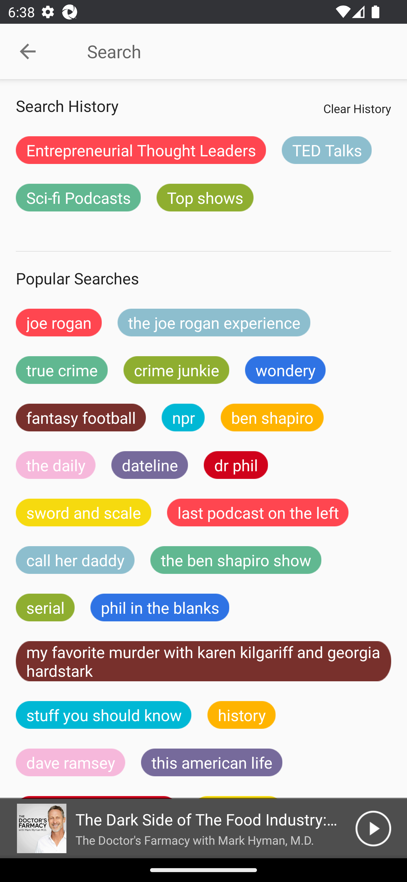  Describe the element at coordinates (214, 322) in the screenshot. I see `the joe rogan experience` at that location.